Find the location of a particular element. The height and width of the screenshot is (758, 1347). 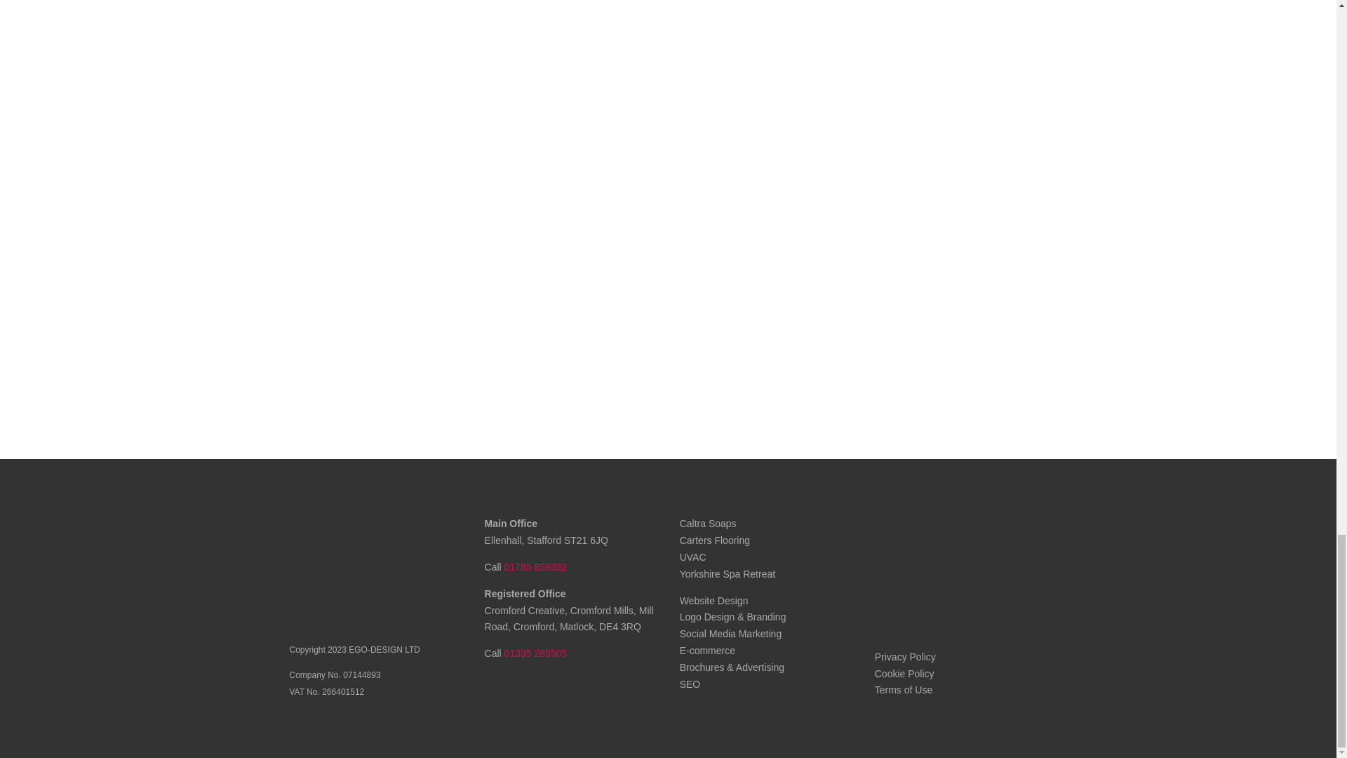

Caltra Soaps is located at coordinates (709, 523).